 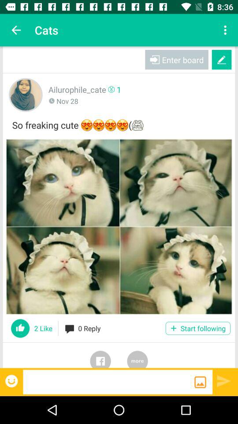 I want to click on click to type a comment, so click(x=108, y=382).